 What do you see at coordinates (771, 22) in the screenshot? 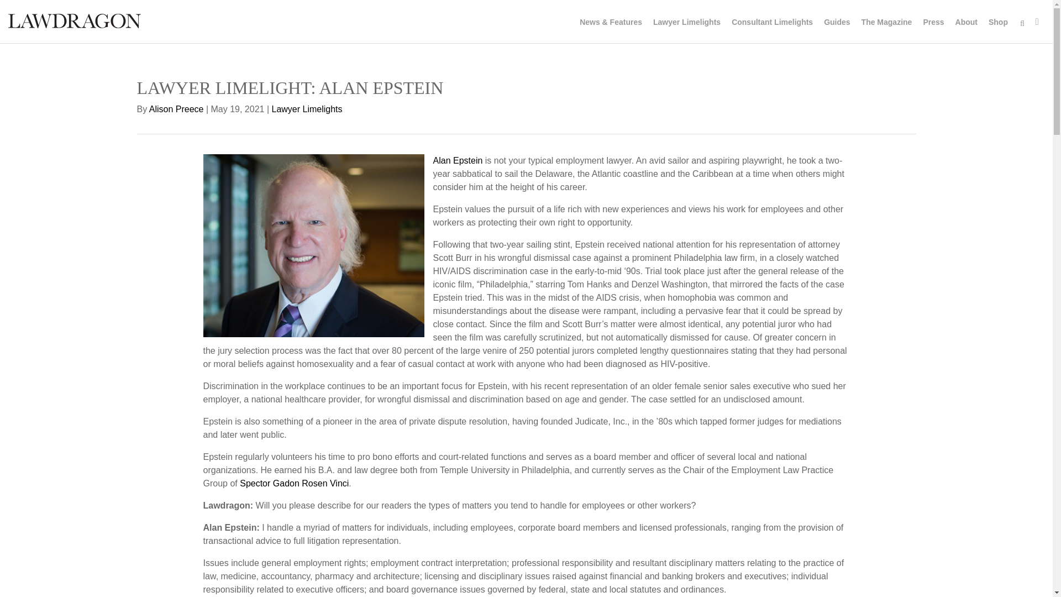
I see `Consultant Limelights` at bounding box center [771, 22].